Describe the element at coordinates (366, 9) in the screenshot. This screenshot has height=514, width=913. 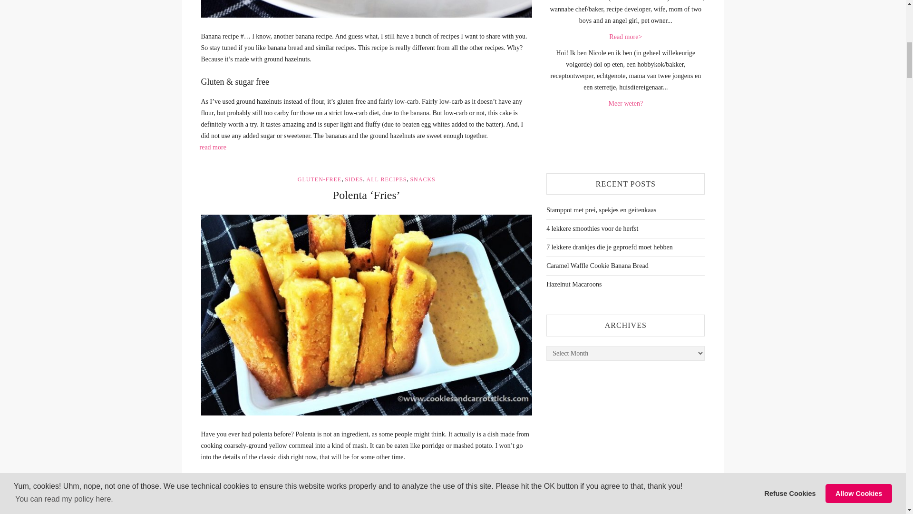
I see `Banana Hazelnut Snack Cake` at that location.